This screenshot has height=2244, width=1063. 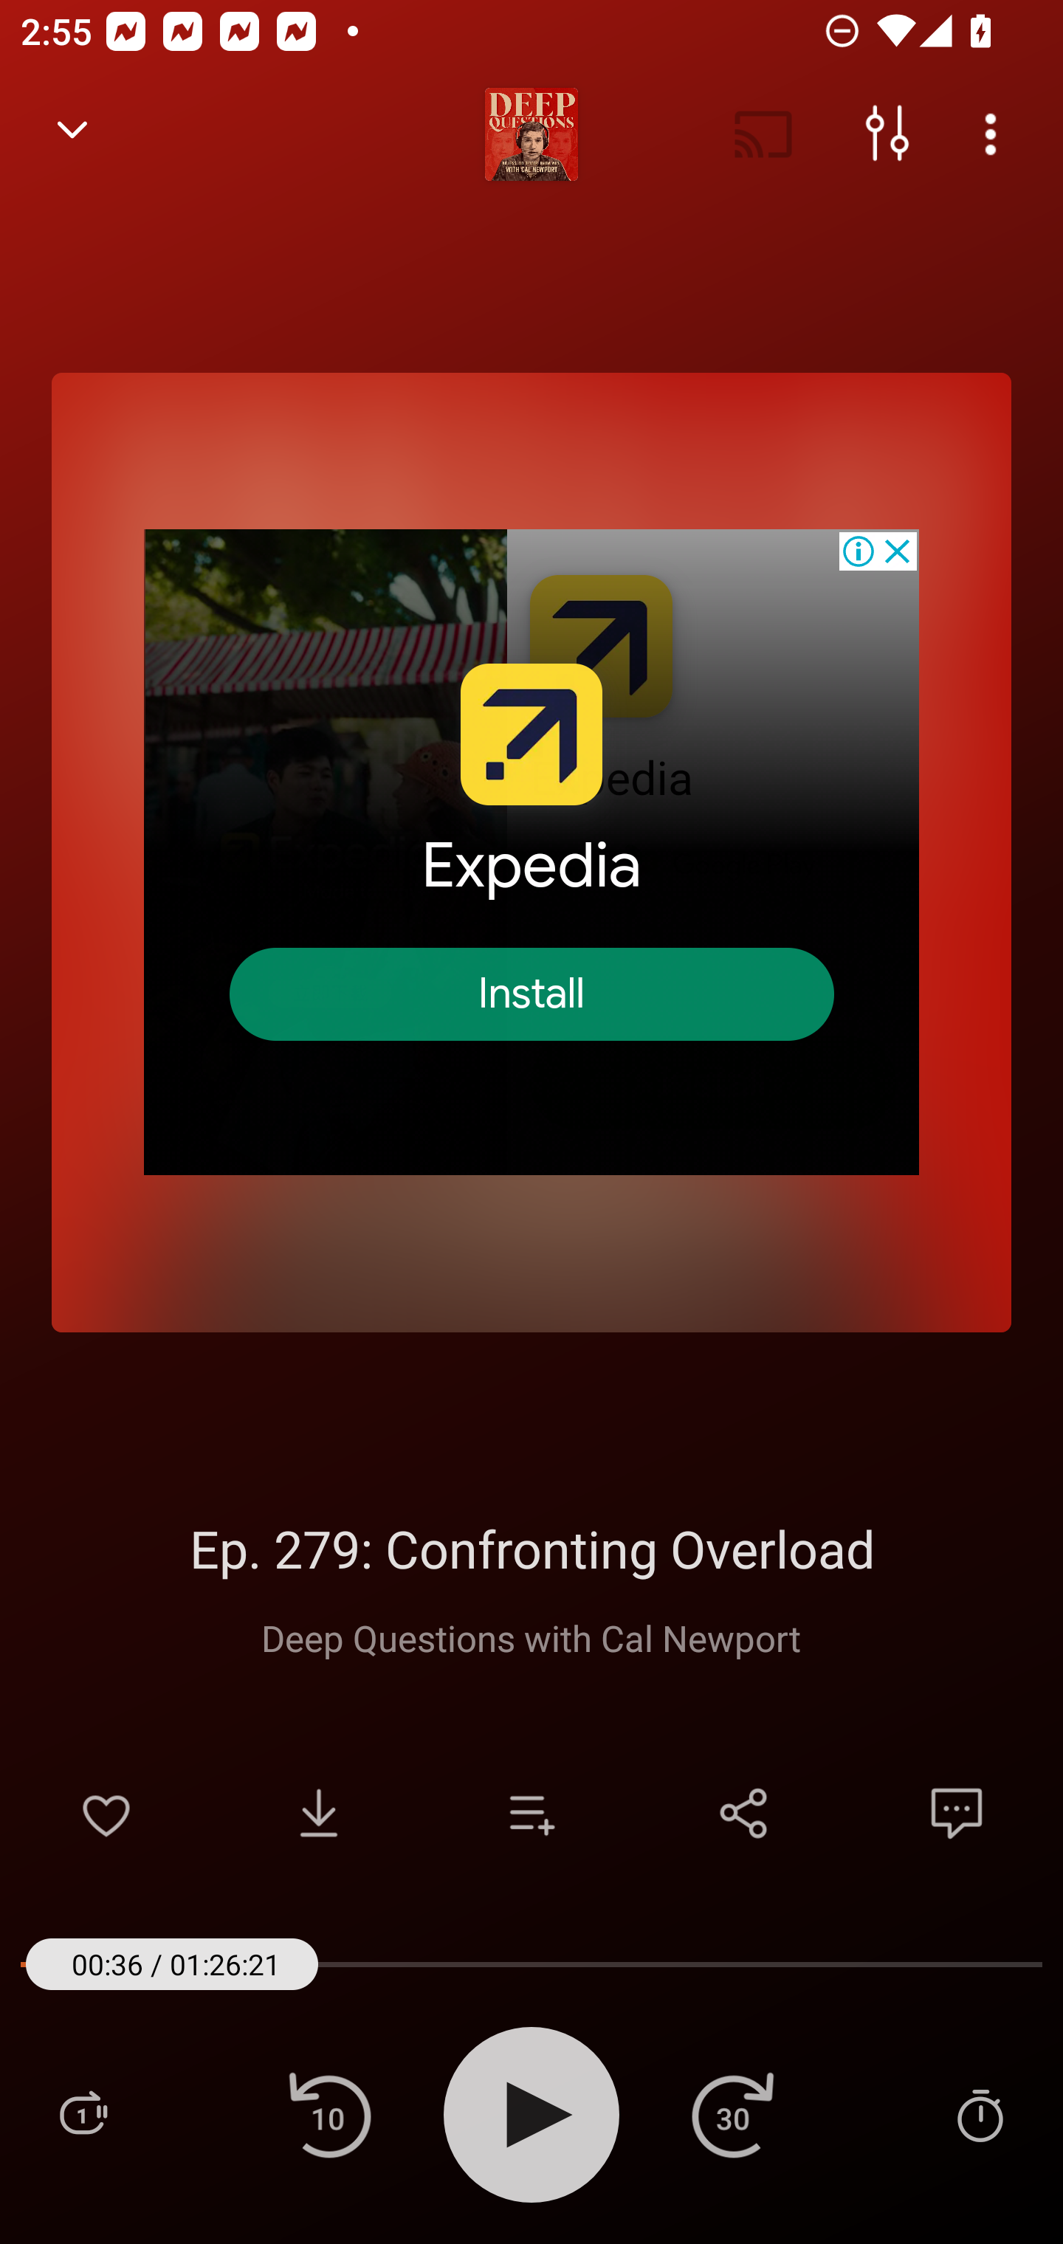 What do you see at coordinates (744, 1813) in the screenshot?
I see `Share` at bounding box center [744, 1813].